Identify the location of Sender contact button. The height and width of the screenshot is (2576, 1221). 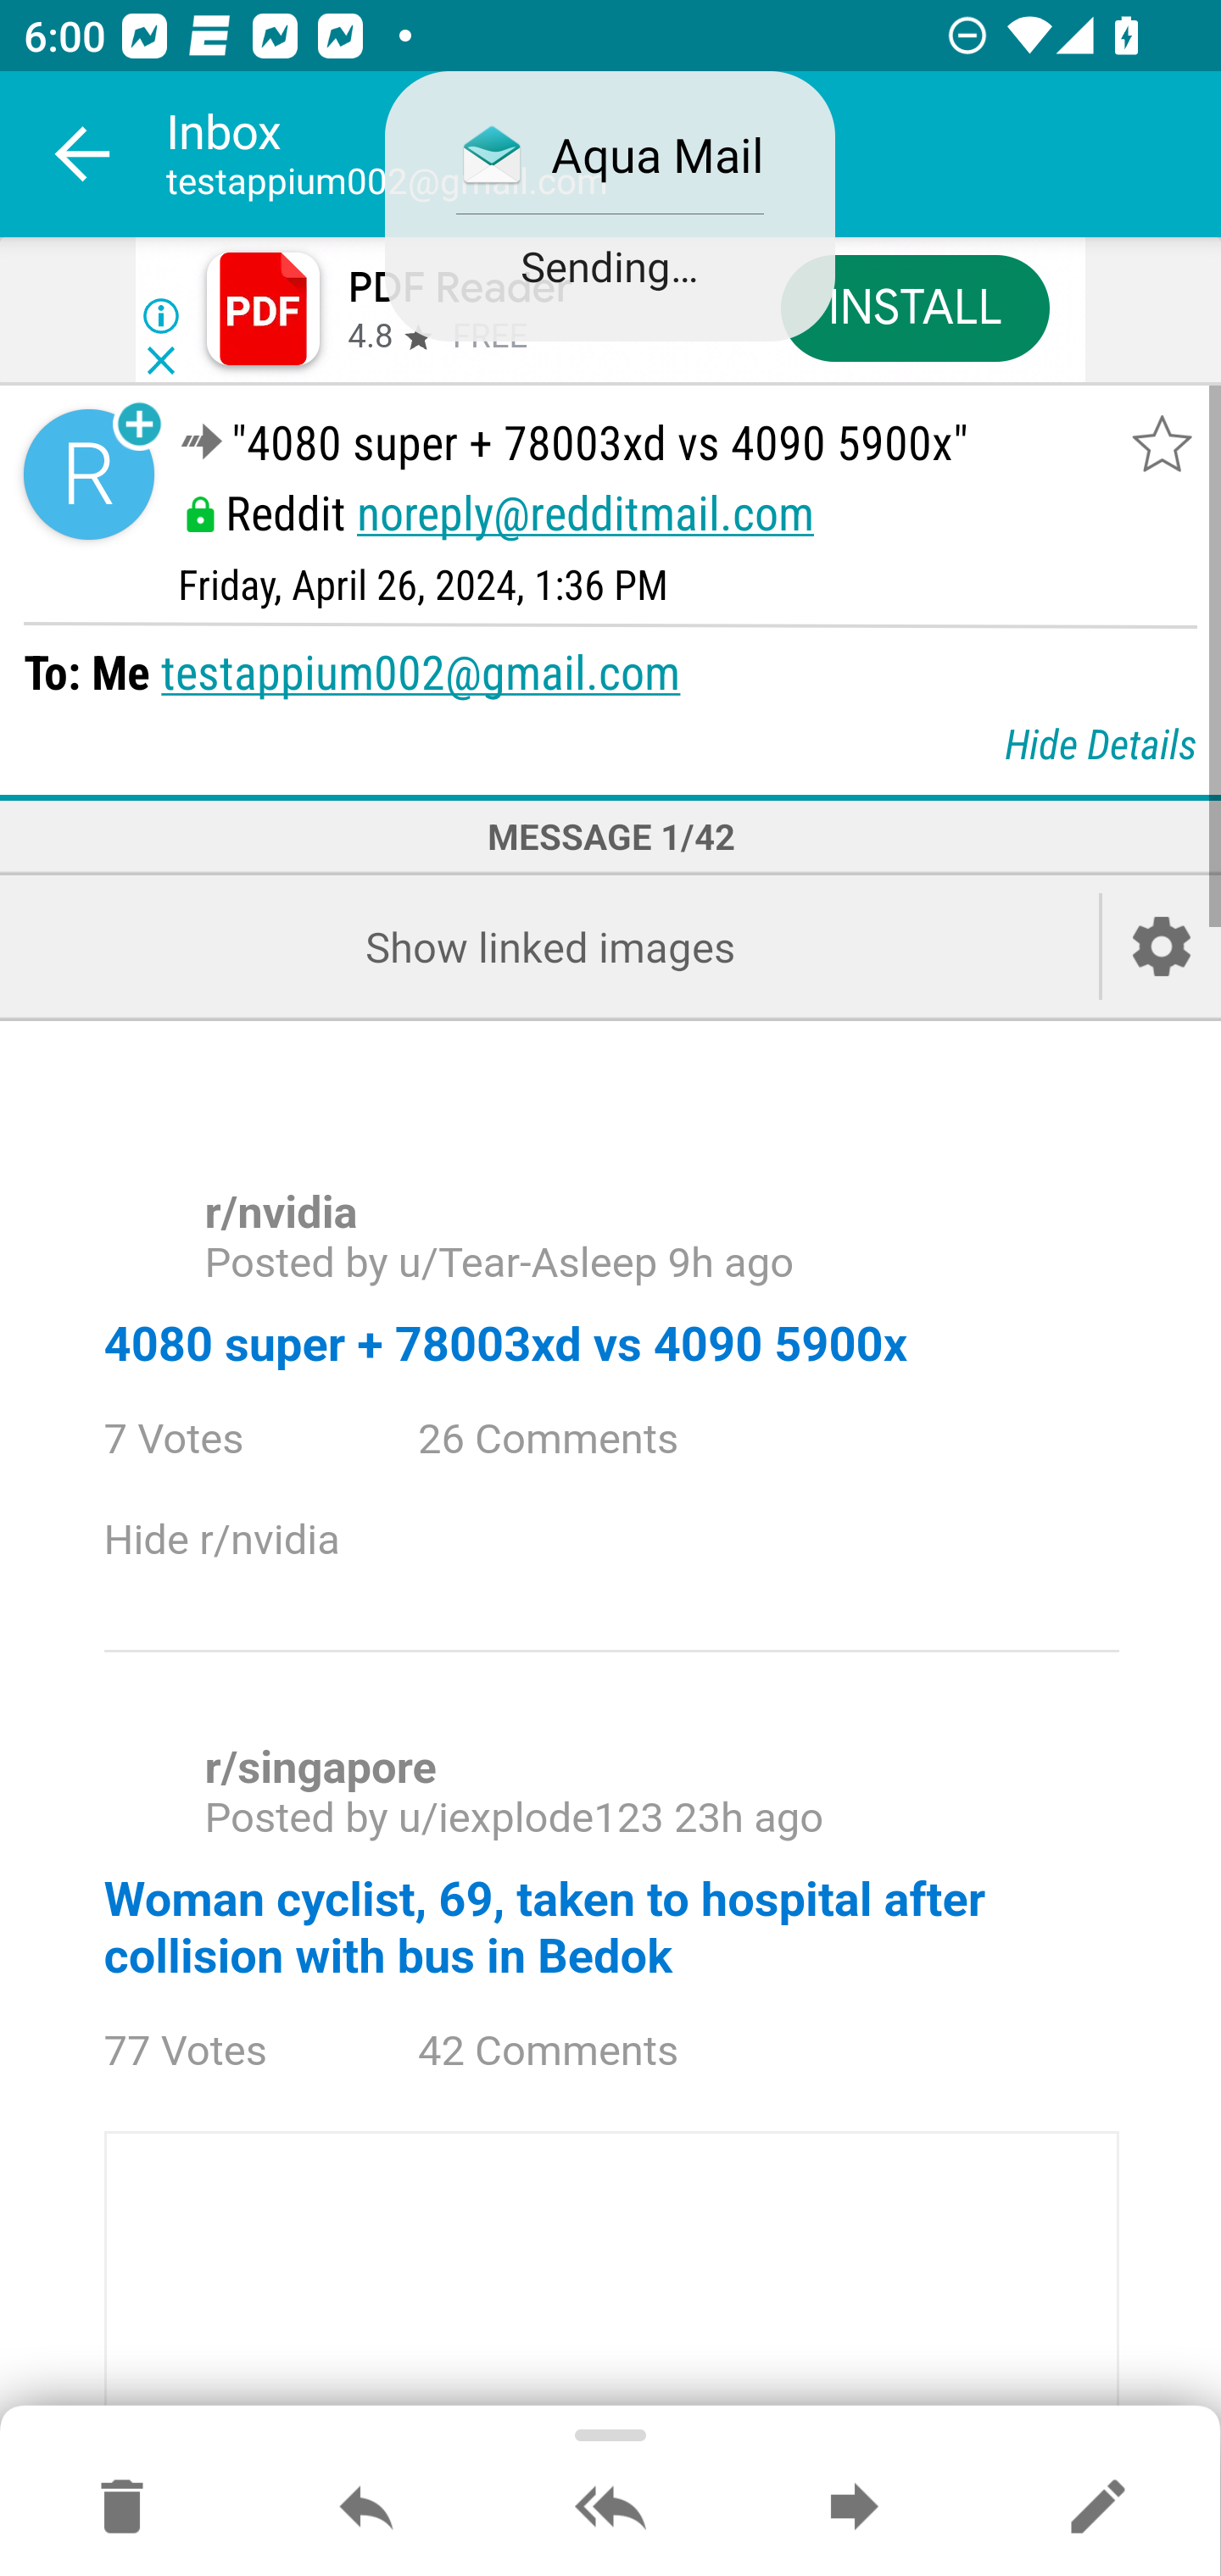
(88, 475).